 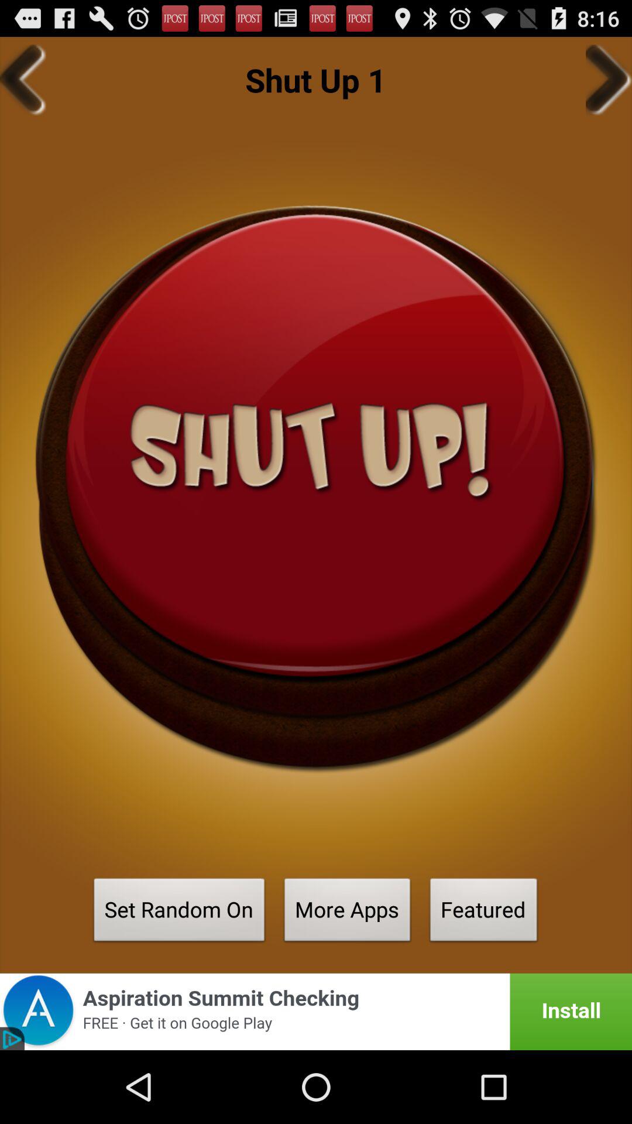 I want to click on press item at the top right corner, so click(x=609, y=80).